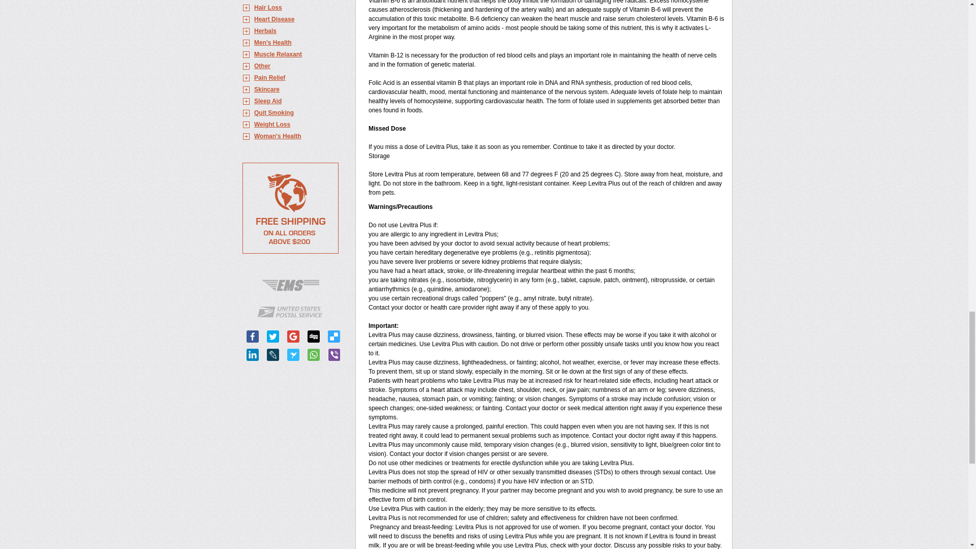 Image resolution: width=976 pixels, height=549 pixels. I want to click on Facebook, so click(252, 337).